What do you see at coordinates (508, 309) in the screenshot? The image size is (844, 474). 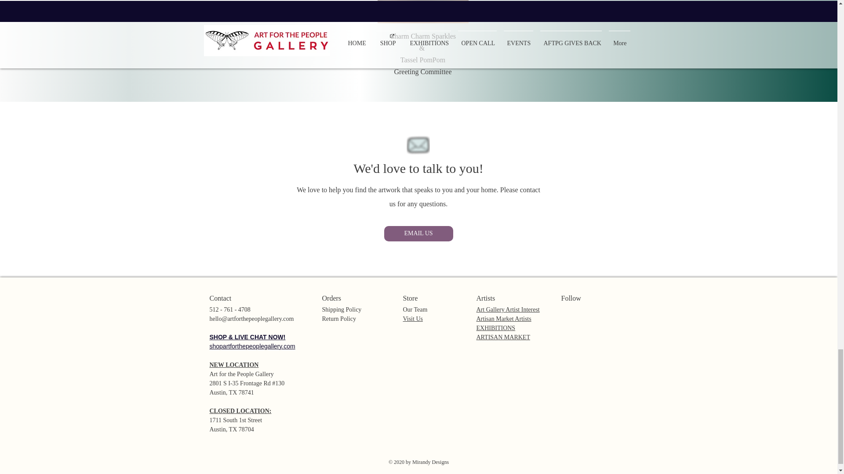 I see `Art Gallery Artist Interest` at bounding box center [508, 309].